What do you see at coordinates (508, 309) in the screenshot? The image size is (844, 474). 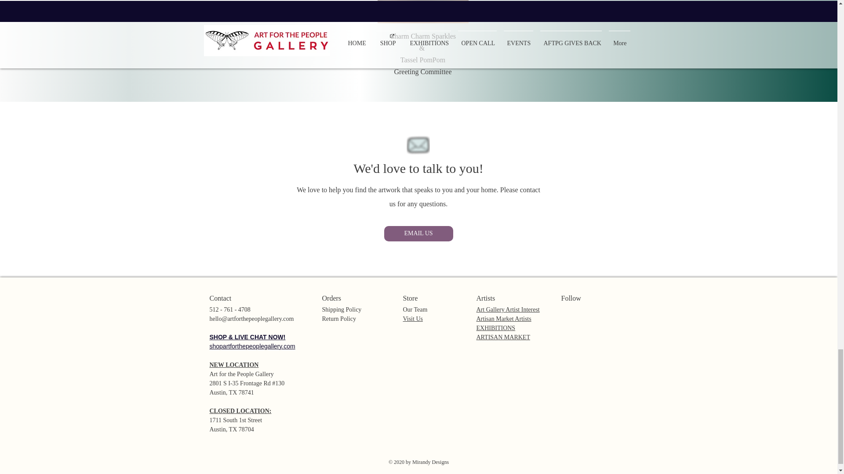 I see `Art Gallery Artist Interest` at bounding box center [508, 309].